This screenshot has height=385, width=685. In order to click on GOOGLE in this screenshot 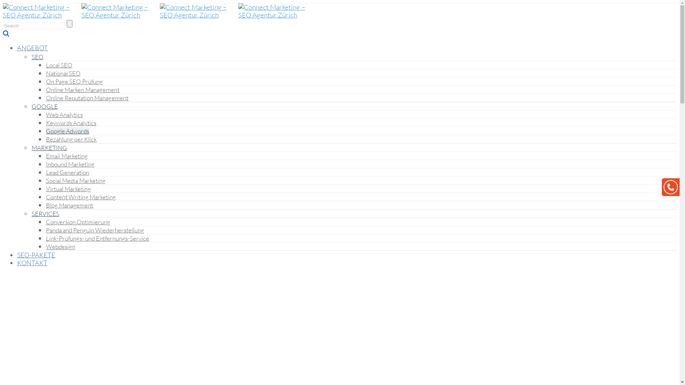, I will do `click(45, 106)`.